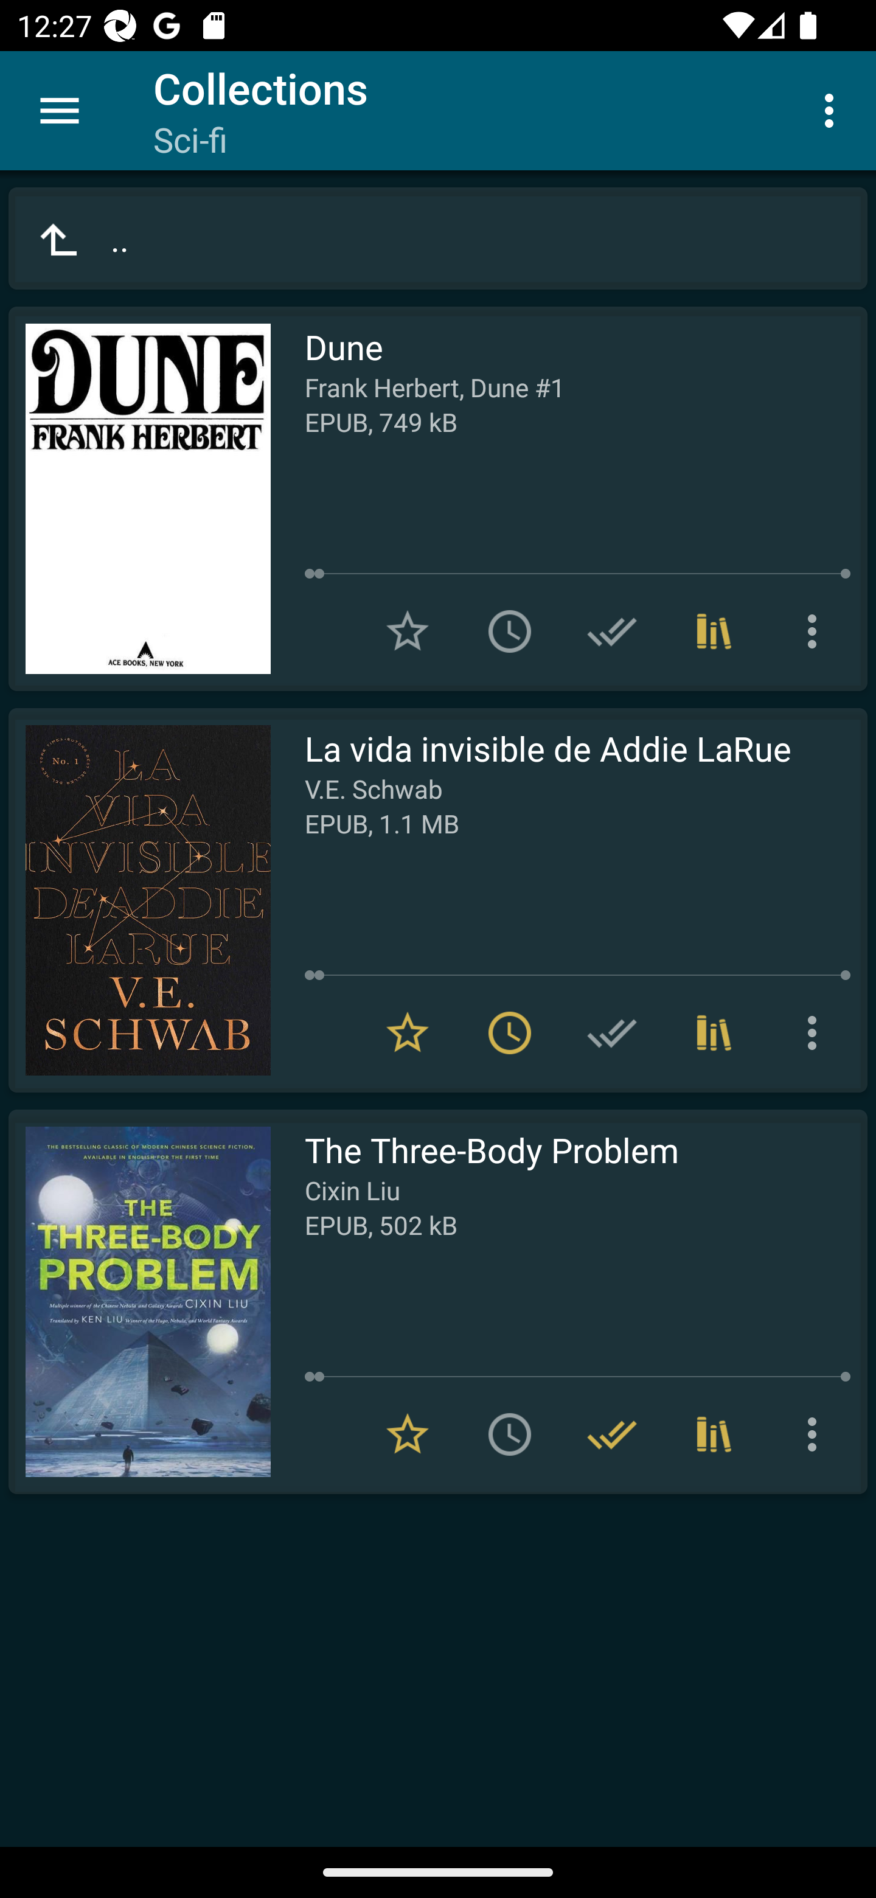 The height and width of the screenshot is (1898, 876). I want to click on More options, so click(816, 1032).